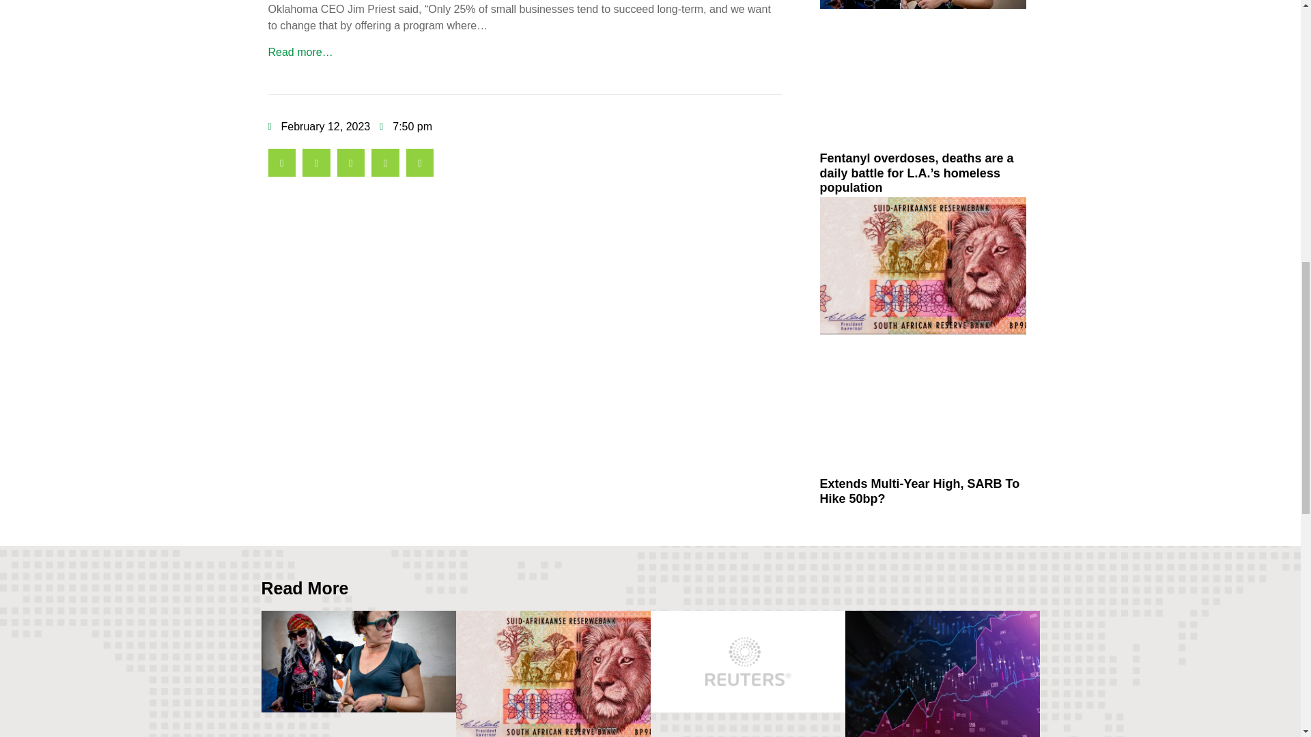 Image resolution: width=1311 pixels, height=737 pixels. I want to click on February 12, 2023, so click(318, 126).